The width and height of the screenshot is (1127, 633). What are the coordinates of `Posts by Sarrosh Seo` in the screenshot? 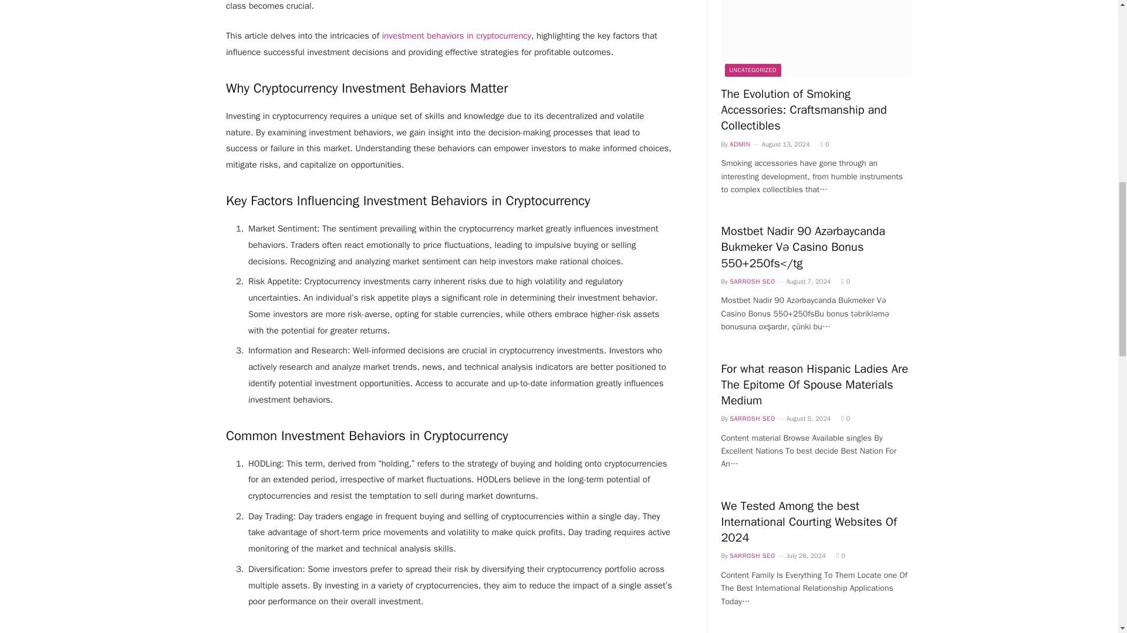 It's located at (752, 418).